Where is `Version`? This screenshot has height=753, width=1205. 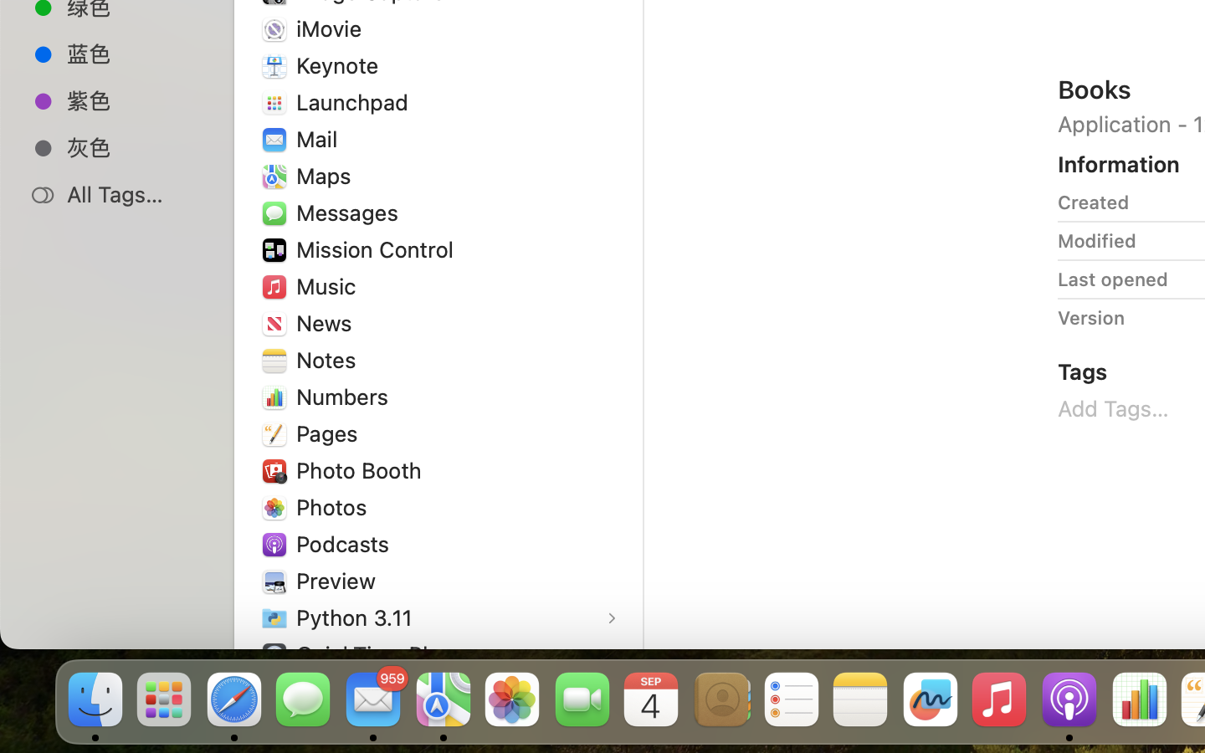 Version is located at coordinates (1091, 318).